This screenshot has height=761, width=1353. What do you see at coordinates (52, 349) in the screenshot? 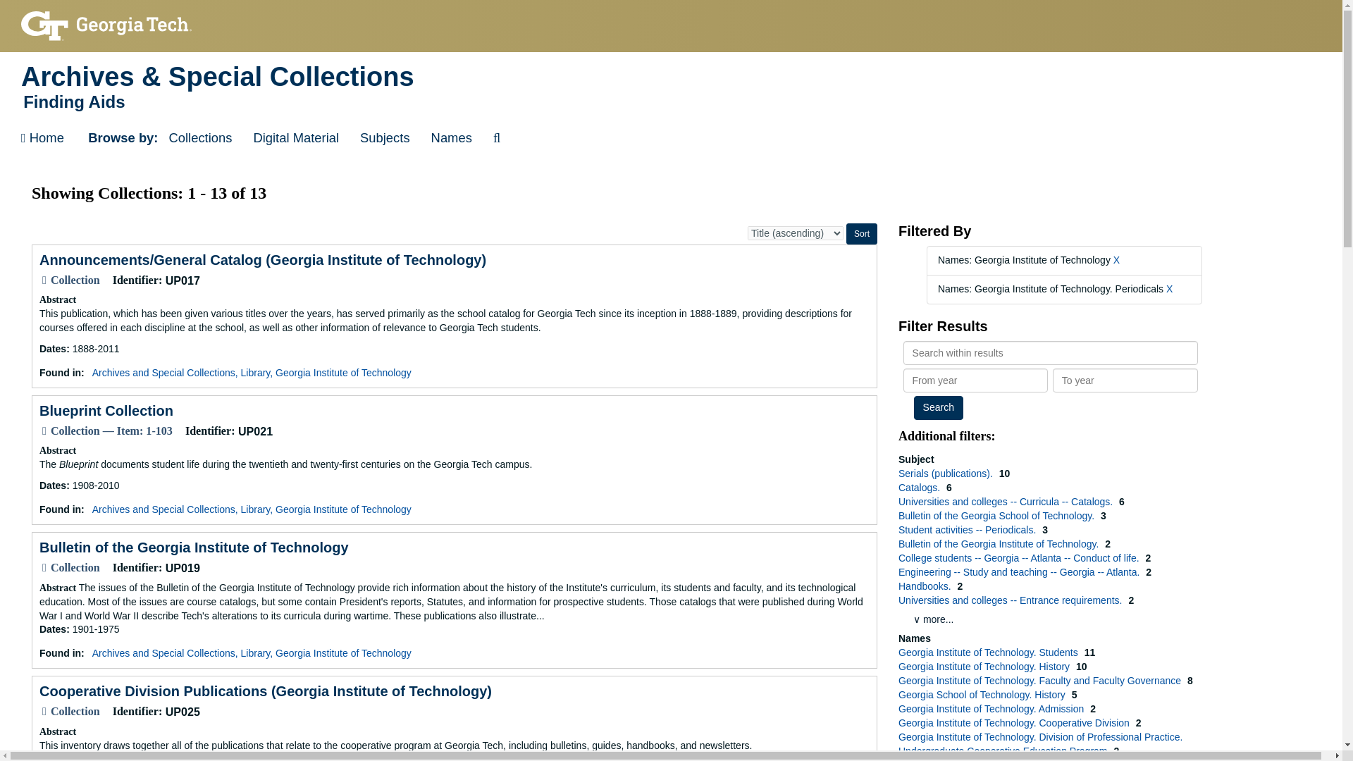
I see `translation missing: en.dates` at bounding box center [52, 349].